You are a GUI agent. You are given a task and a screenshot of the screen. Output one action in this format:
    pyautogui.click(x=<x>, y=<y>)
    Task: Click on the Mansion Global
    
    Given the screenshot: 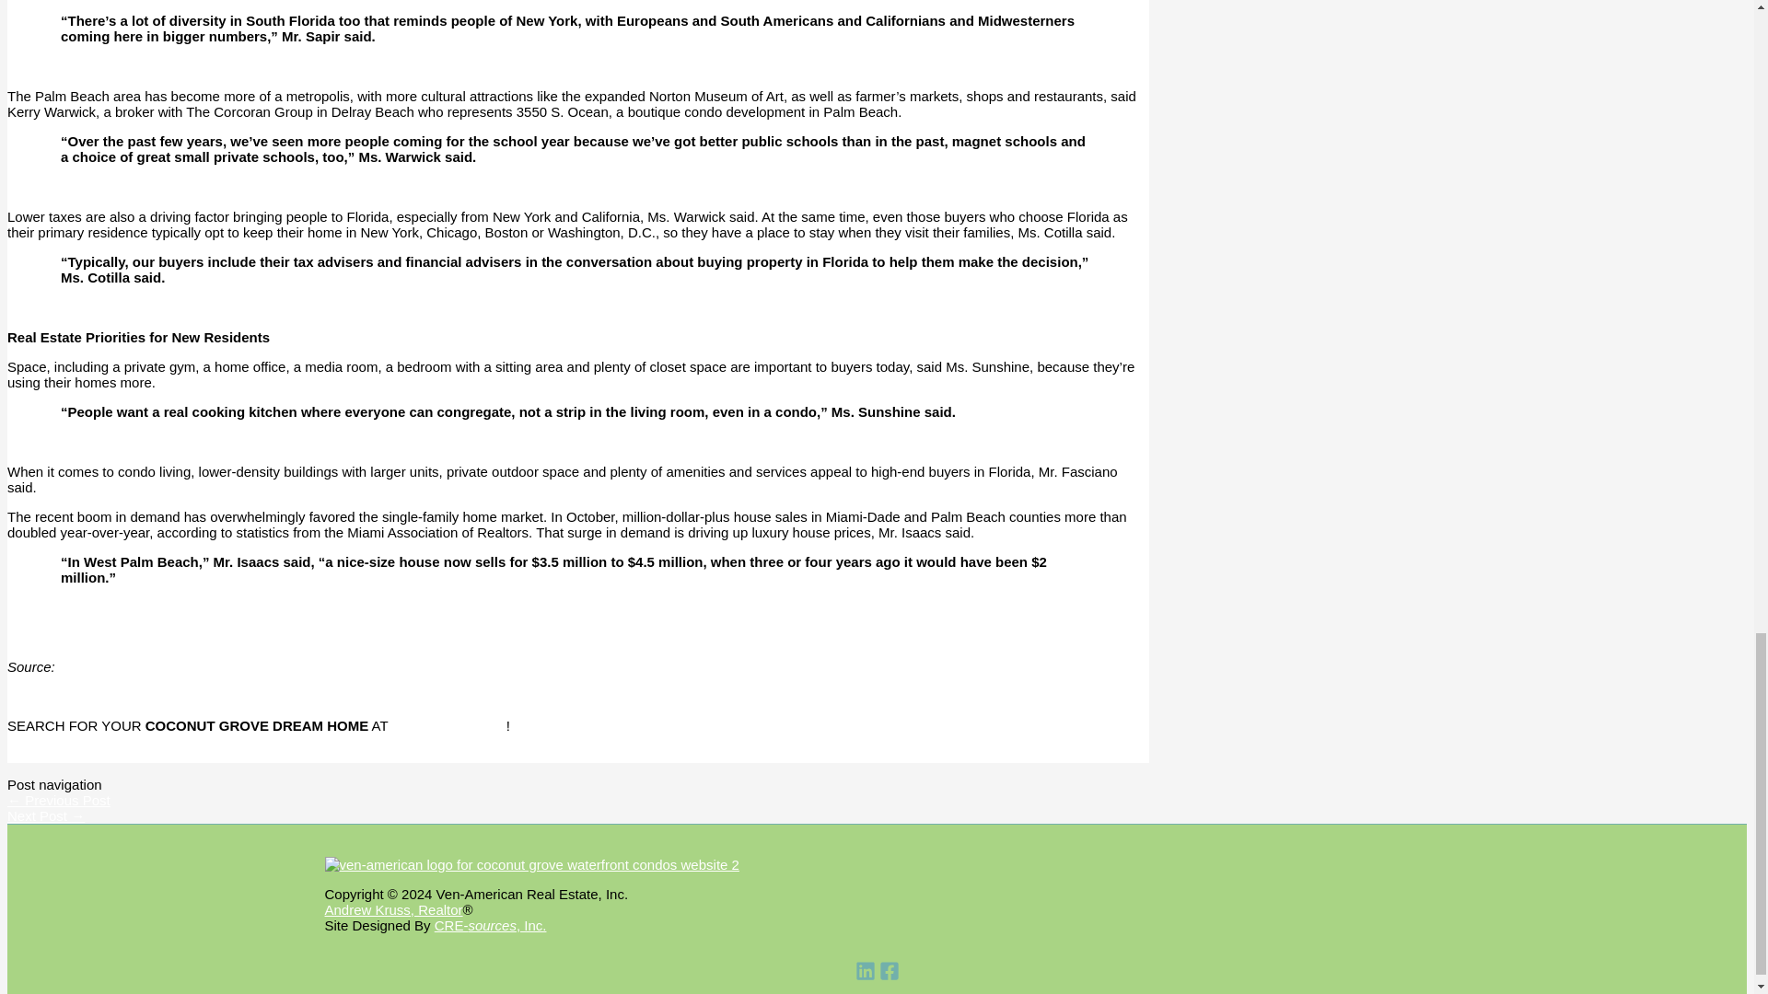 What is the action you would take?
    pyautogui.click(x=110, y=666)
    